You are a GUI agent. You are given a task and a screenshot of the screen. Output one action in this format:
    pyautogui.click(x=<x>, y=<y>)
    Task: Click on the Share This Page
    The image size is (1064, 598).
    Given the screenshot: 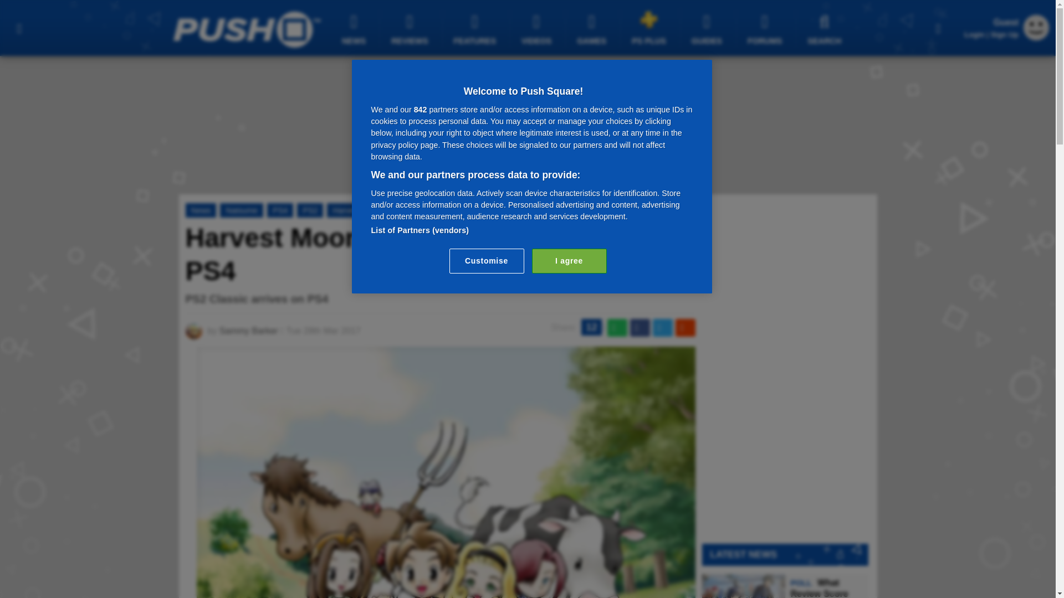 What is the action you would take?
    pyautogui.click(x=938, y=28)
    